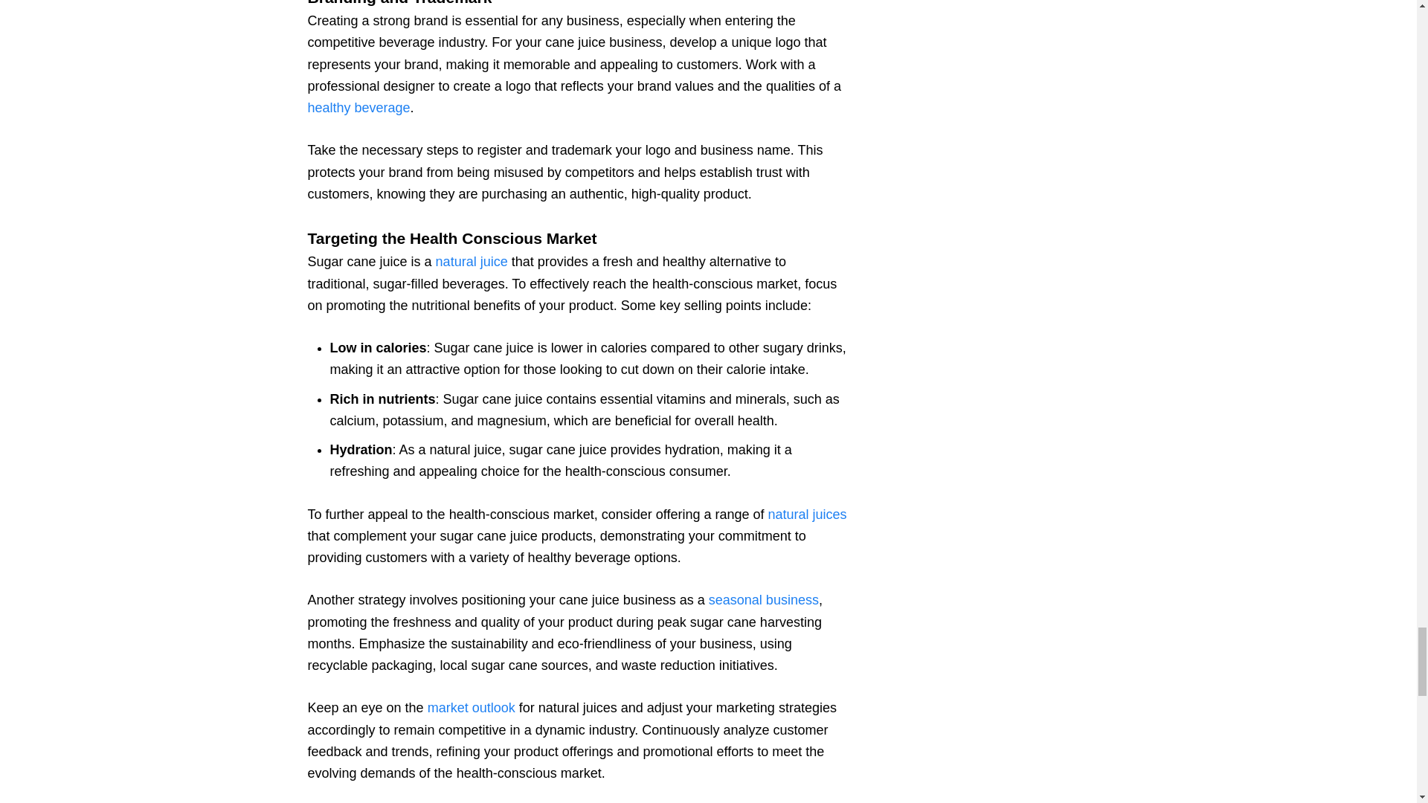  I want to click on natural juice, so click(472, 262).